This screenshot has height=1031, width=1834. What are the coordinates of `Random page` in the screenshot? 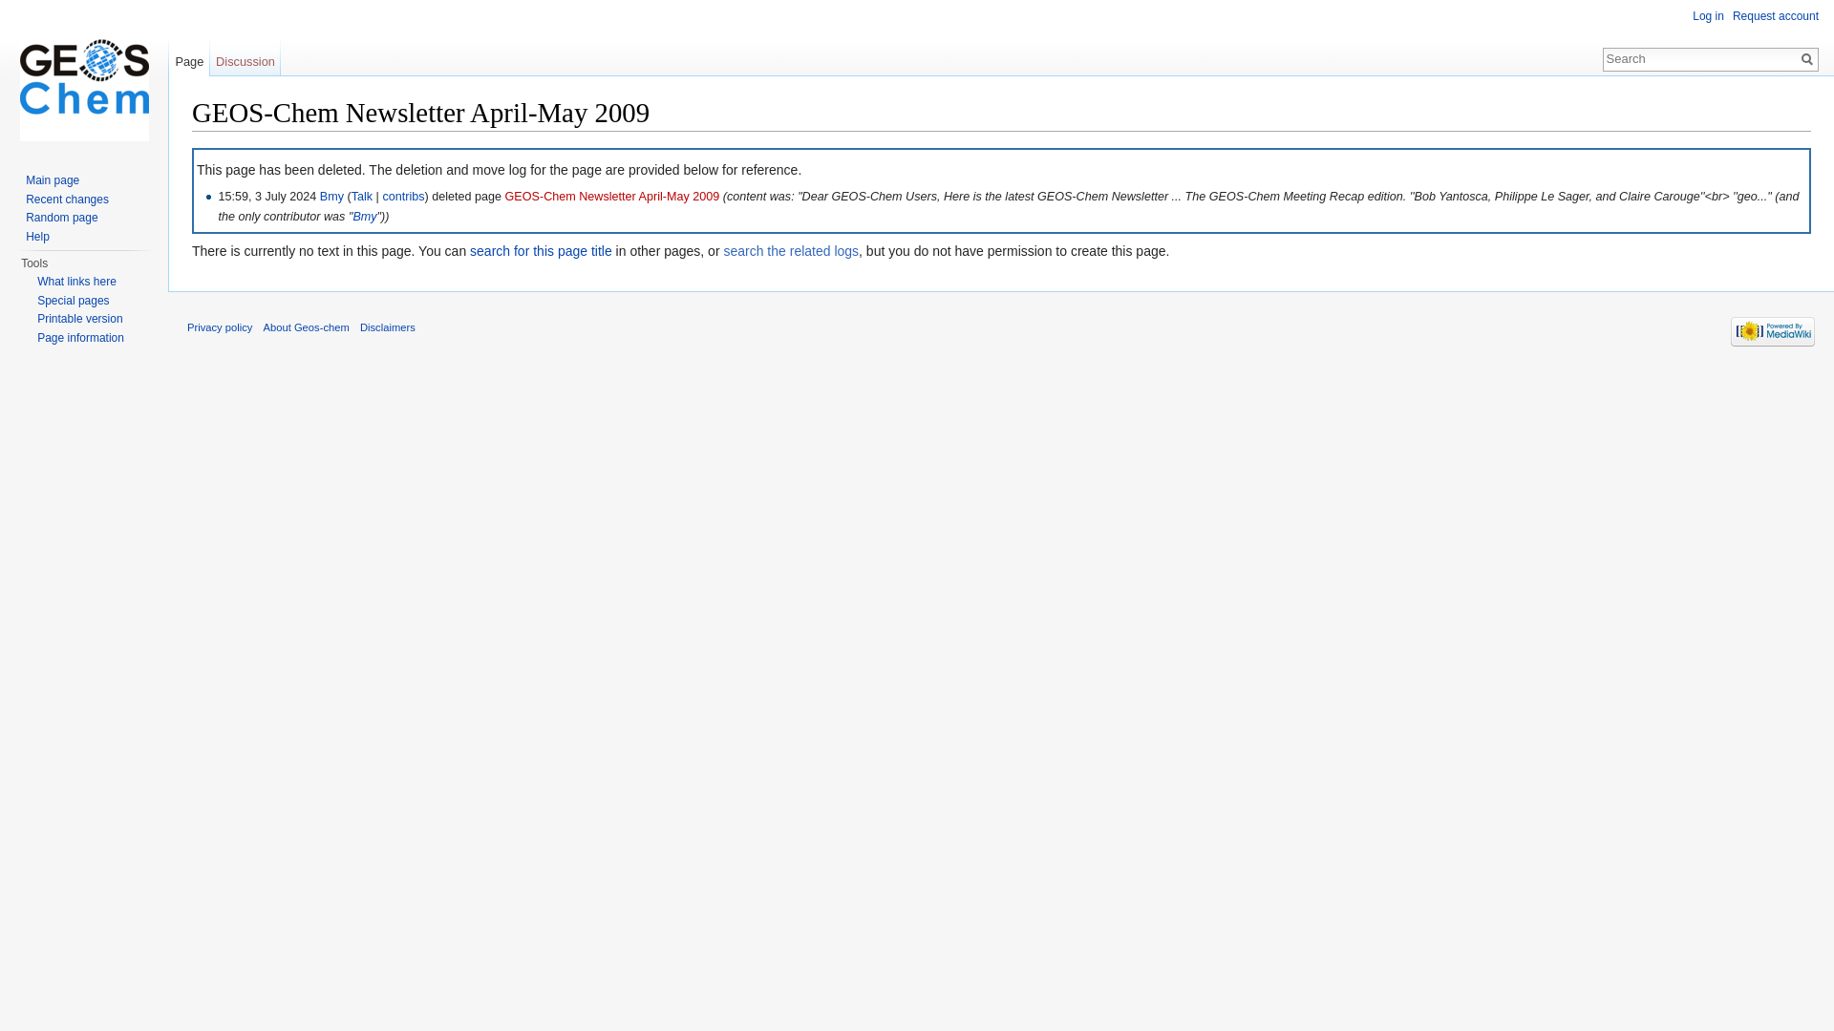 It's located at (61, 218).